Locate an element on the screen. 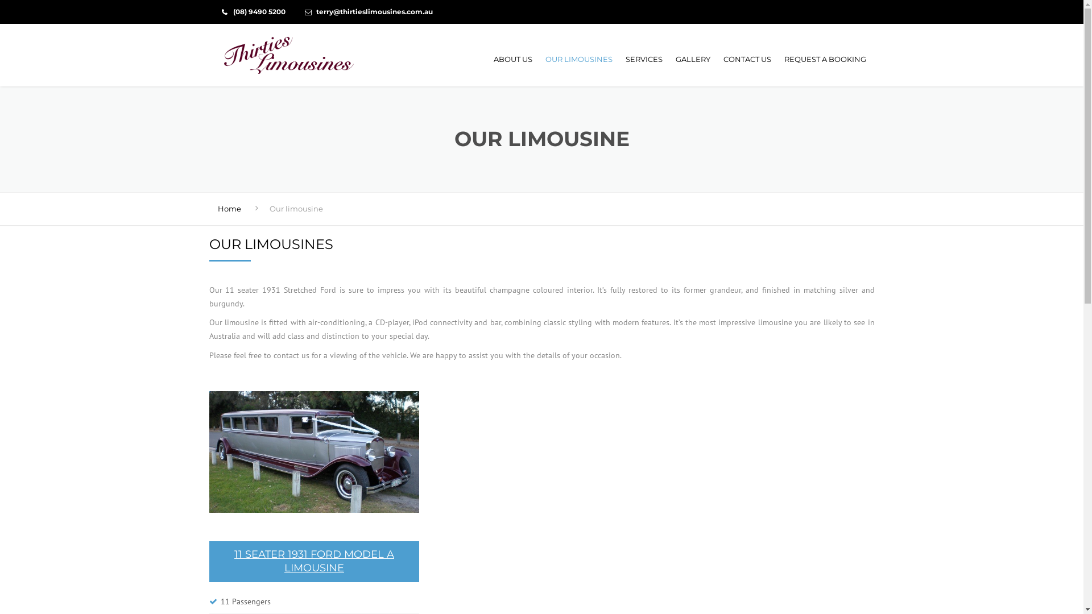  ABOUT US is located at coordinates (513, 59).